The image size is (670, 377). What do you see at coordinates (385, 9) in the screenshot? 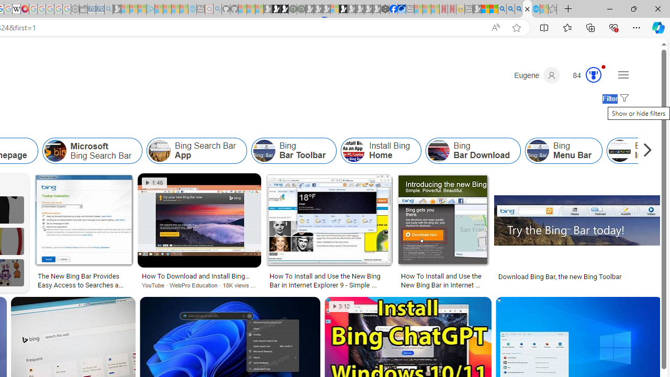
I see `Nordace - Cooler Bags` at bounding box center [385, 9].